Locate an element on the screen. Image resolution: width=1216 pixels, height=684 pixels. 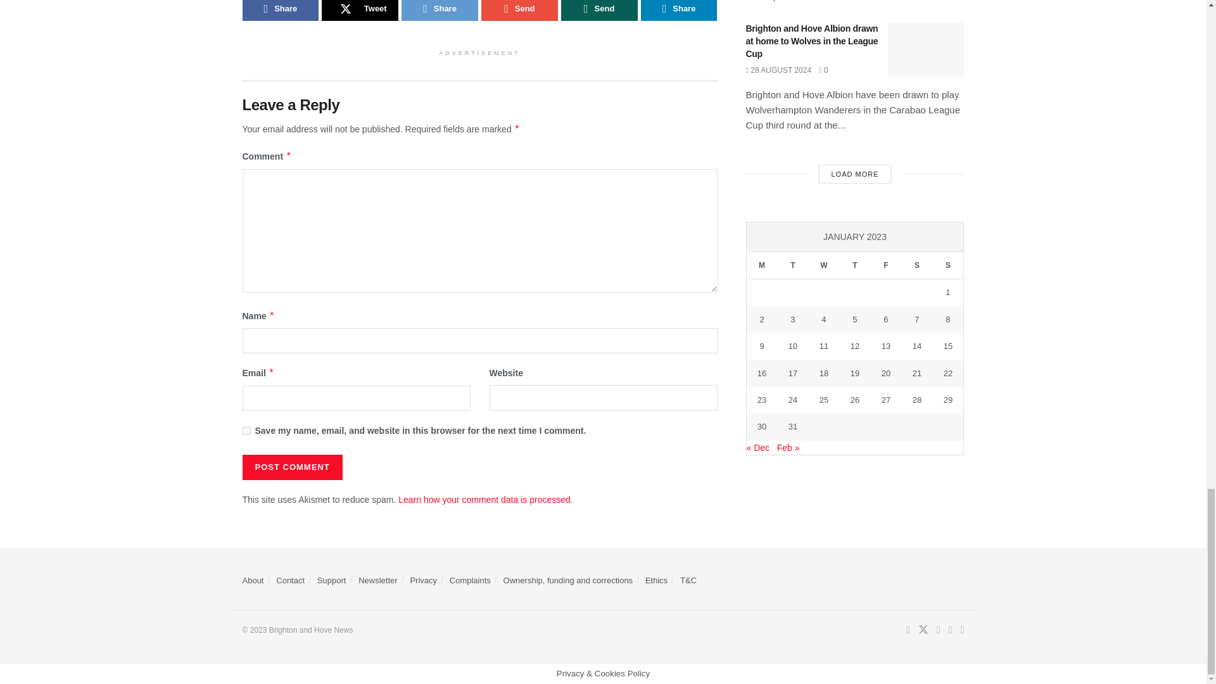
Thursday is located at coordinates (854, 265).